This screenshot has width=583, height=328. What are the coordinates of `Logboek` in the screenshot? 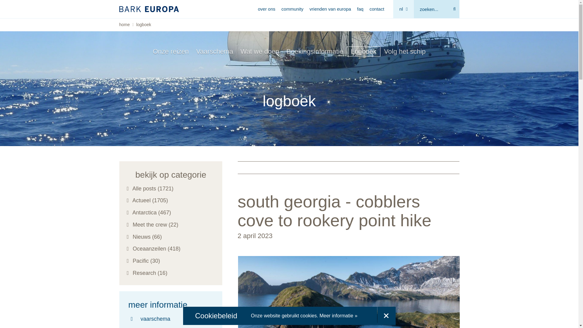 It's located at (363, 51).